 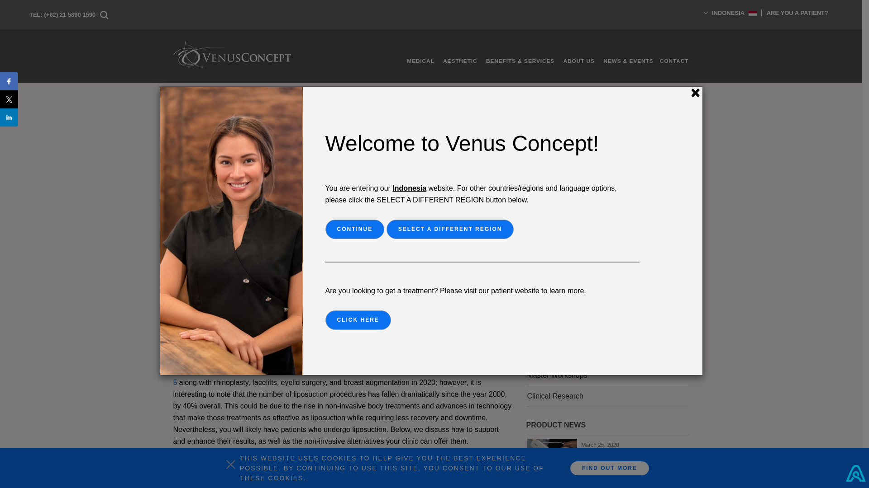 What do you see at coordinates (797, 13) in the screenshot?
I see `ARE YOU A PATIENT?` at bounding box center [797, 13].